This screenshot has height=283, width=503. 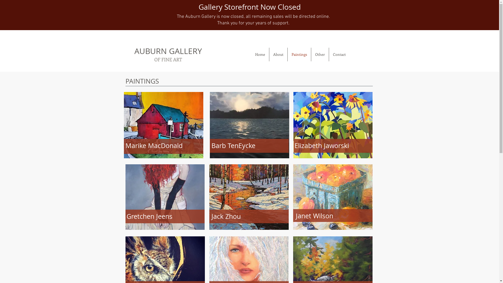 What do you see at coordinates (260, 55) in the screenshot?
I see `Home` at bounding box center [260, 55].